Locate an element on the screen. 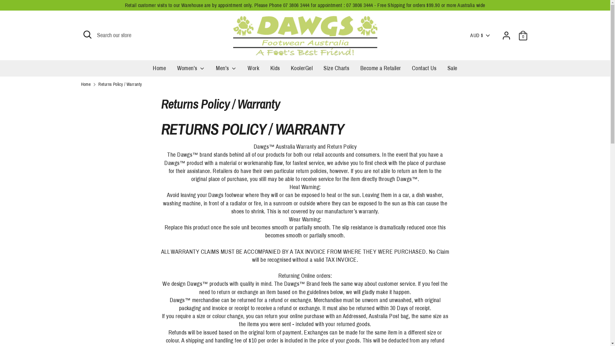 The width and height of the screenshot is (615, 346). Contact Us is located at coordinates (424, 70).